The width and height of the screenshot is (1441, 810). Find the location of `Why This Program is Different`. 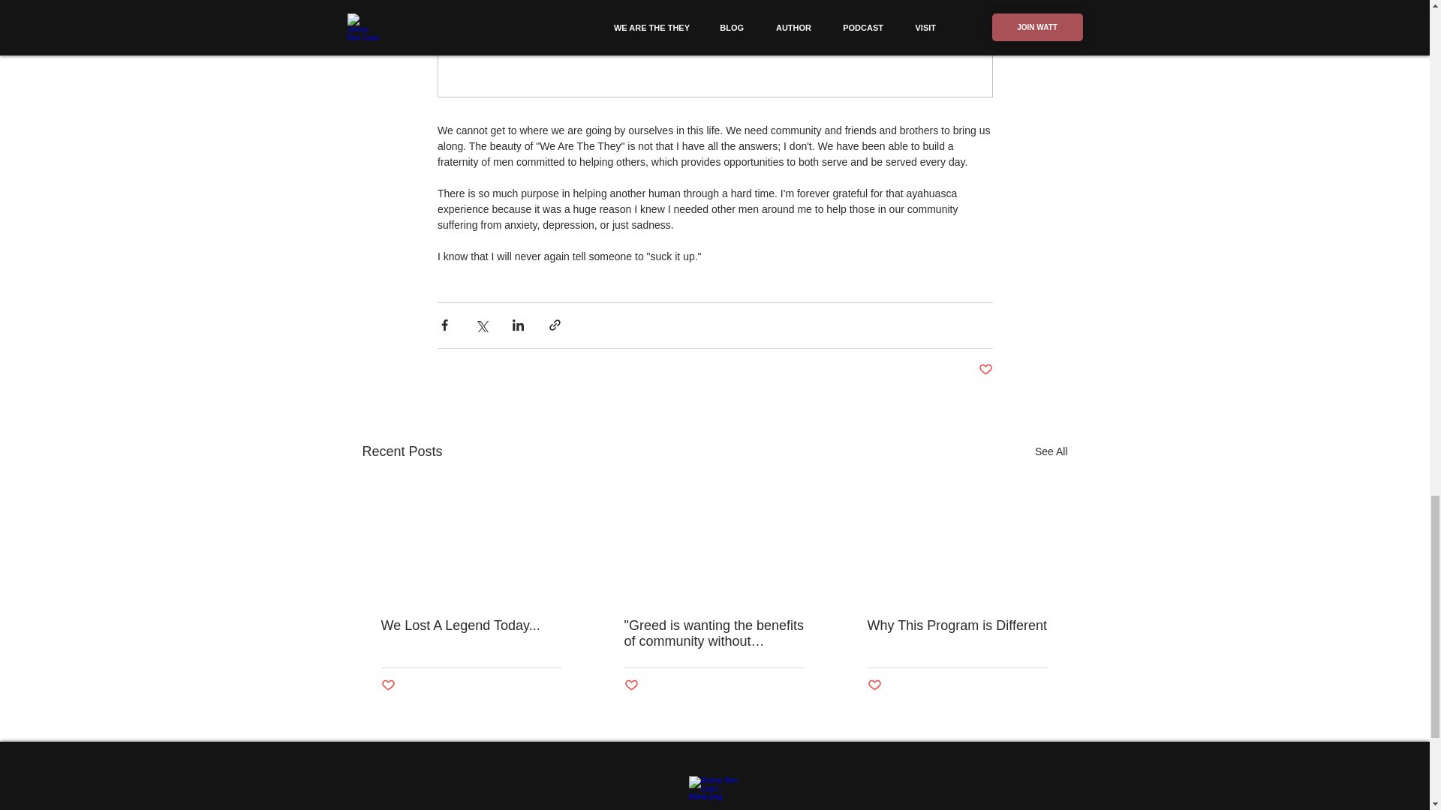

Why This Program is Different is located at coordinates (957, 625).